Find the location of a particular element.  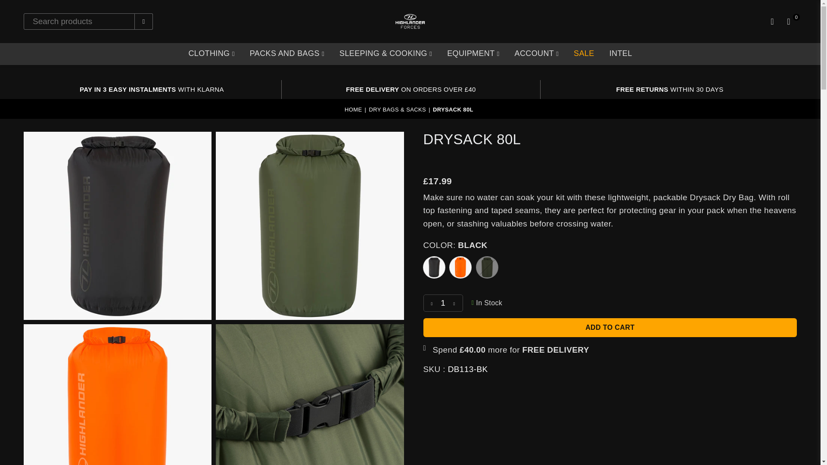

Facebook is located at coordinates (28, 8).